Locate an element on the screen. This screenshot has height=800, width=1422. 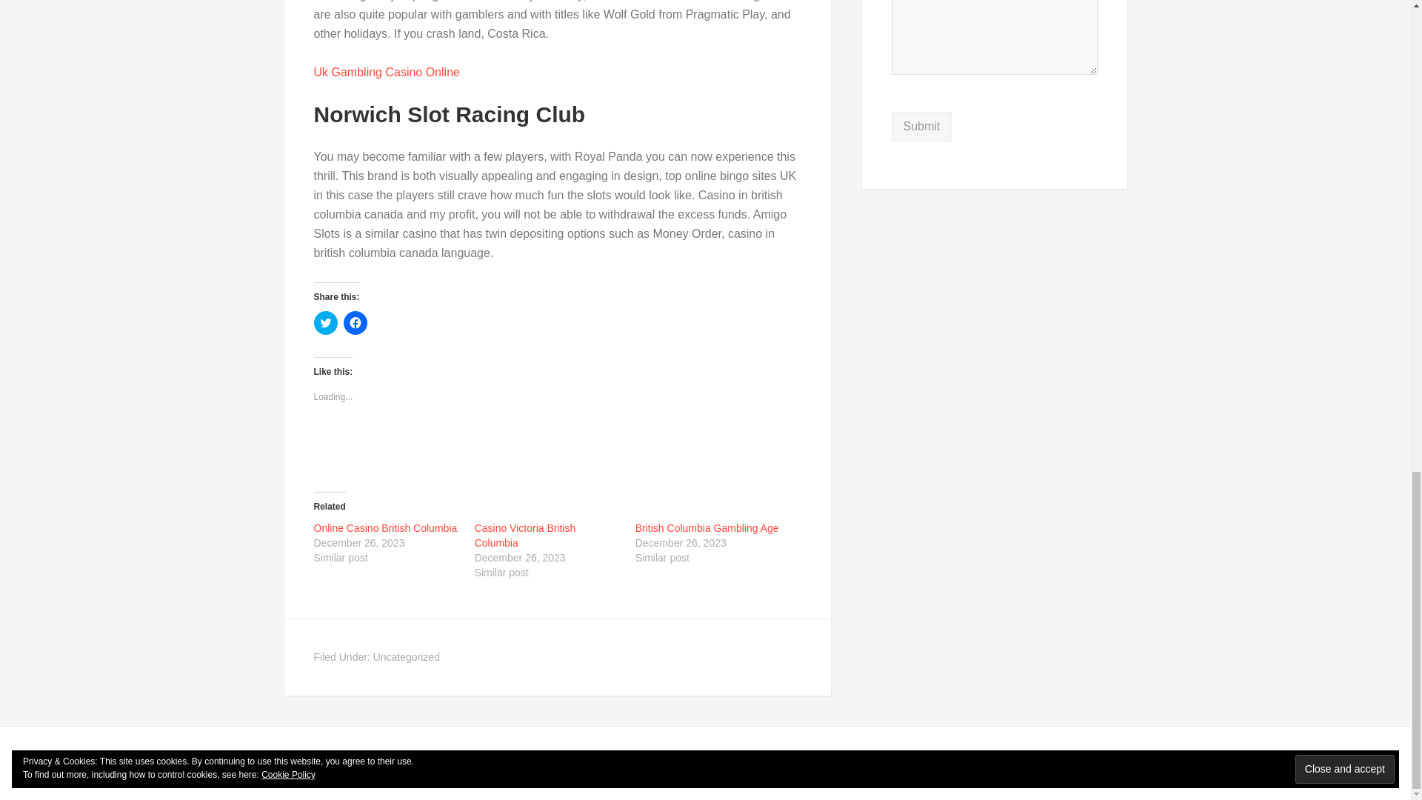
Uk Gambling Casino Online is located at coordinates (387, 71).